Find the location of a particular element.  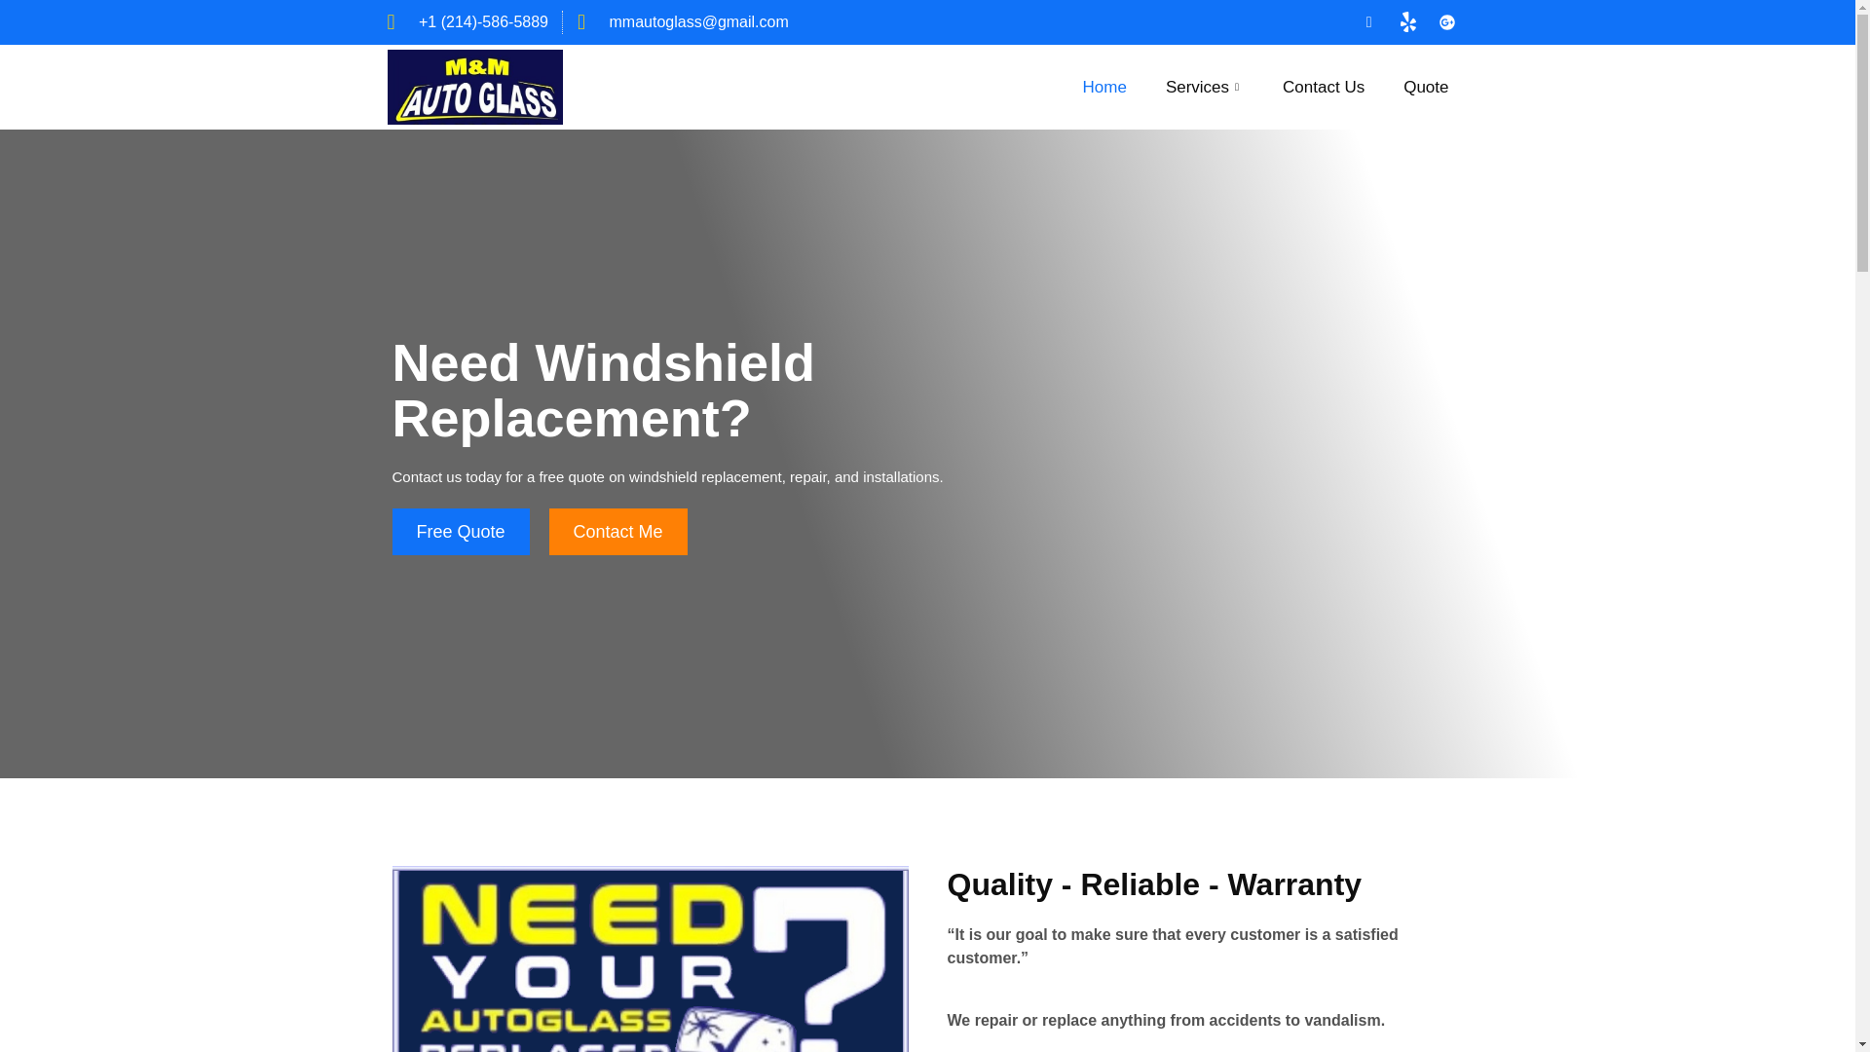

Quote is located at coordinates (1426, 87).